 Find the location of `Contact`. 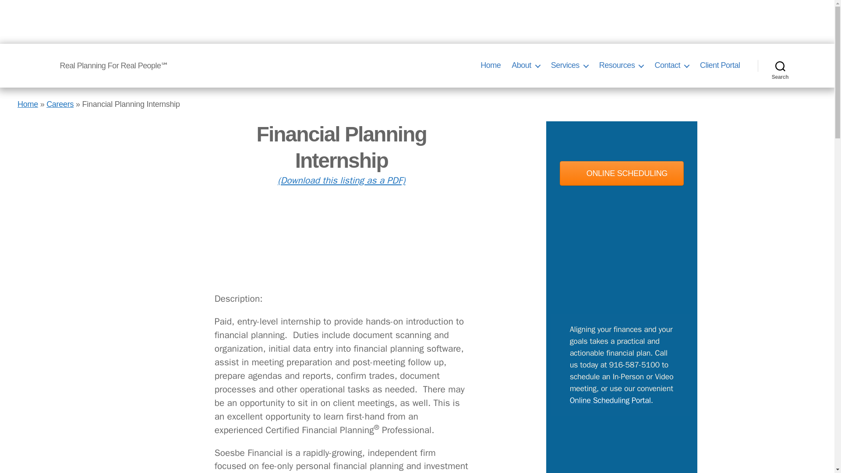

Contact is located at coordinates (671, 66).